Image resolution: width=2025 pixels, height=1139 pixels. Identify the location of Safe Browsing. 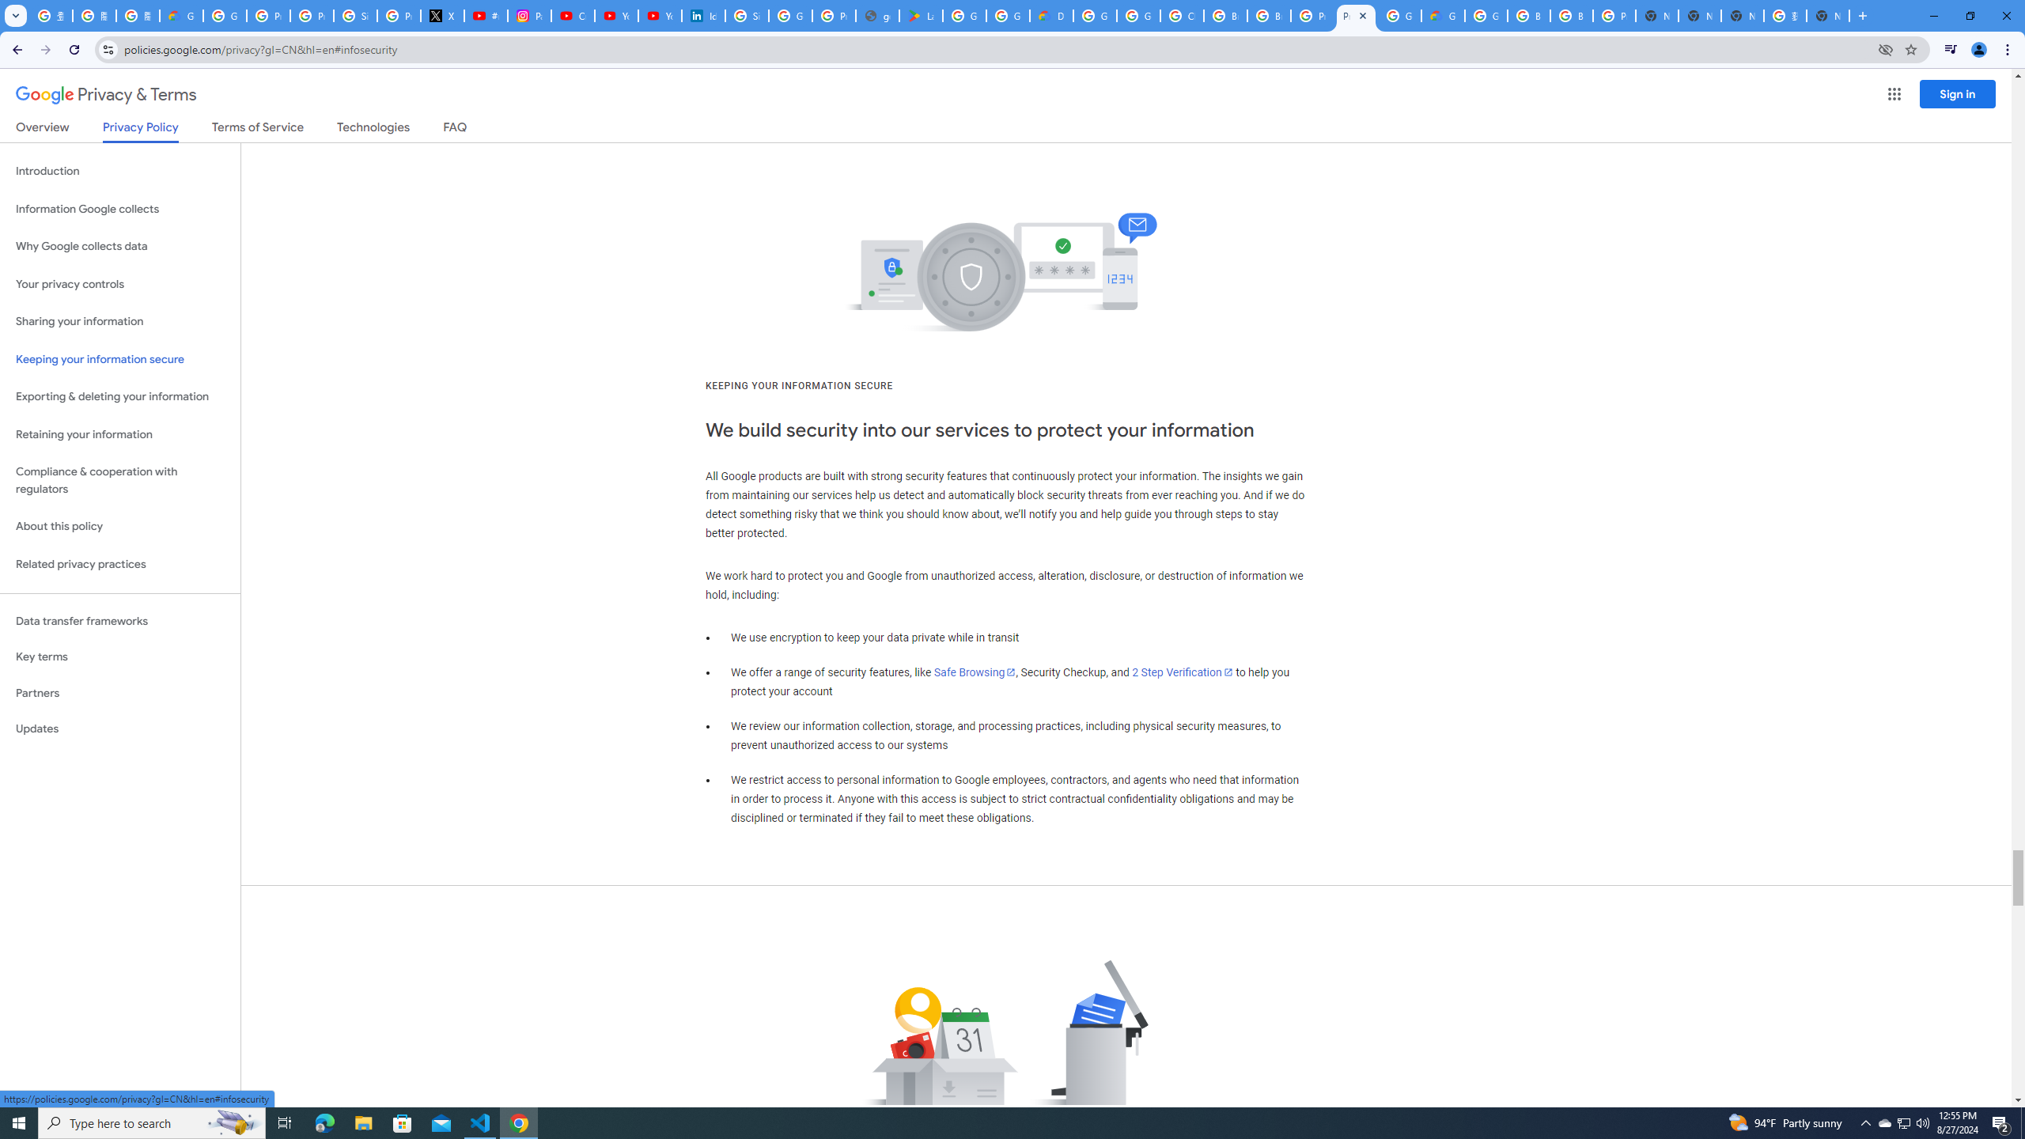
(975, 672).